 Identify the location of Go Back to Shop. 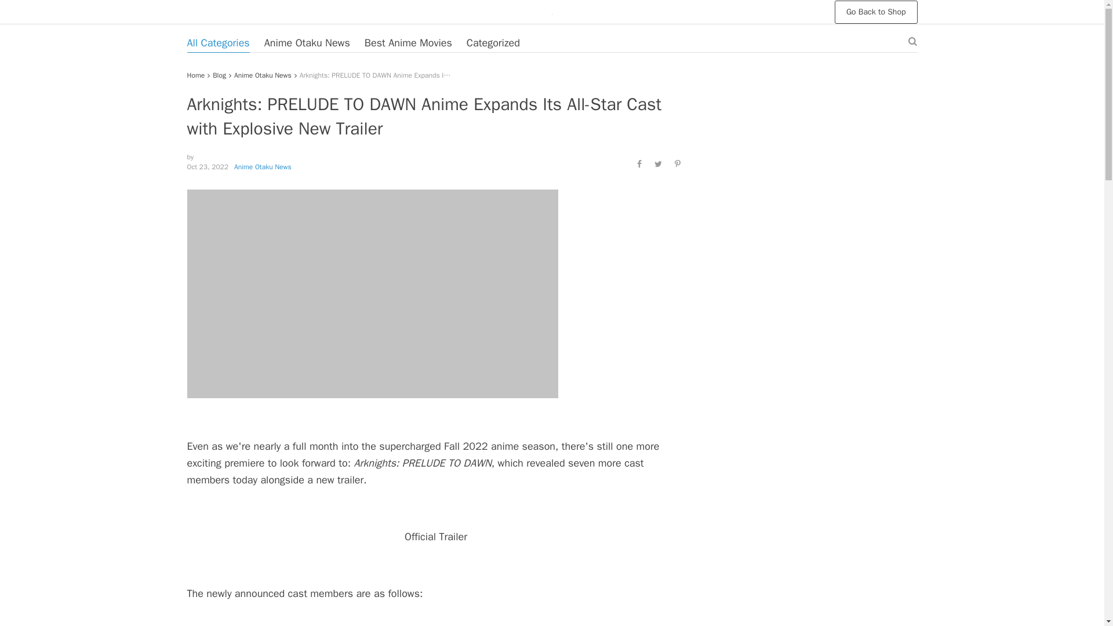
(876, 12).